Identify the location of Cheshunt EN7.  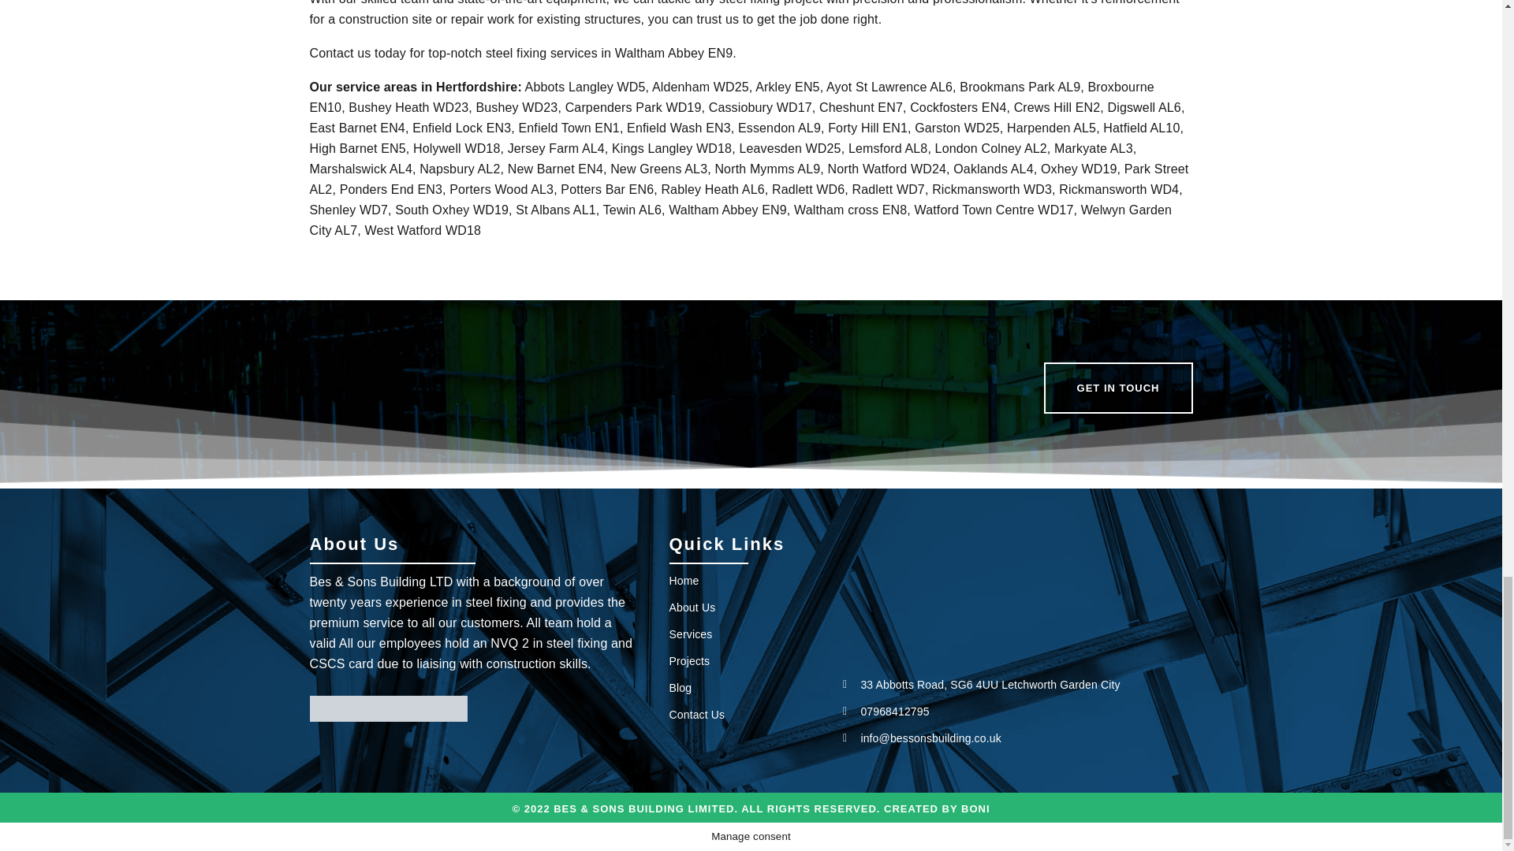
(860, 107).